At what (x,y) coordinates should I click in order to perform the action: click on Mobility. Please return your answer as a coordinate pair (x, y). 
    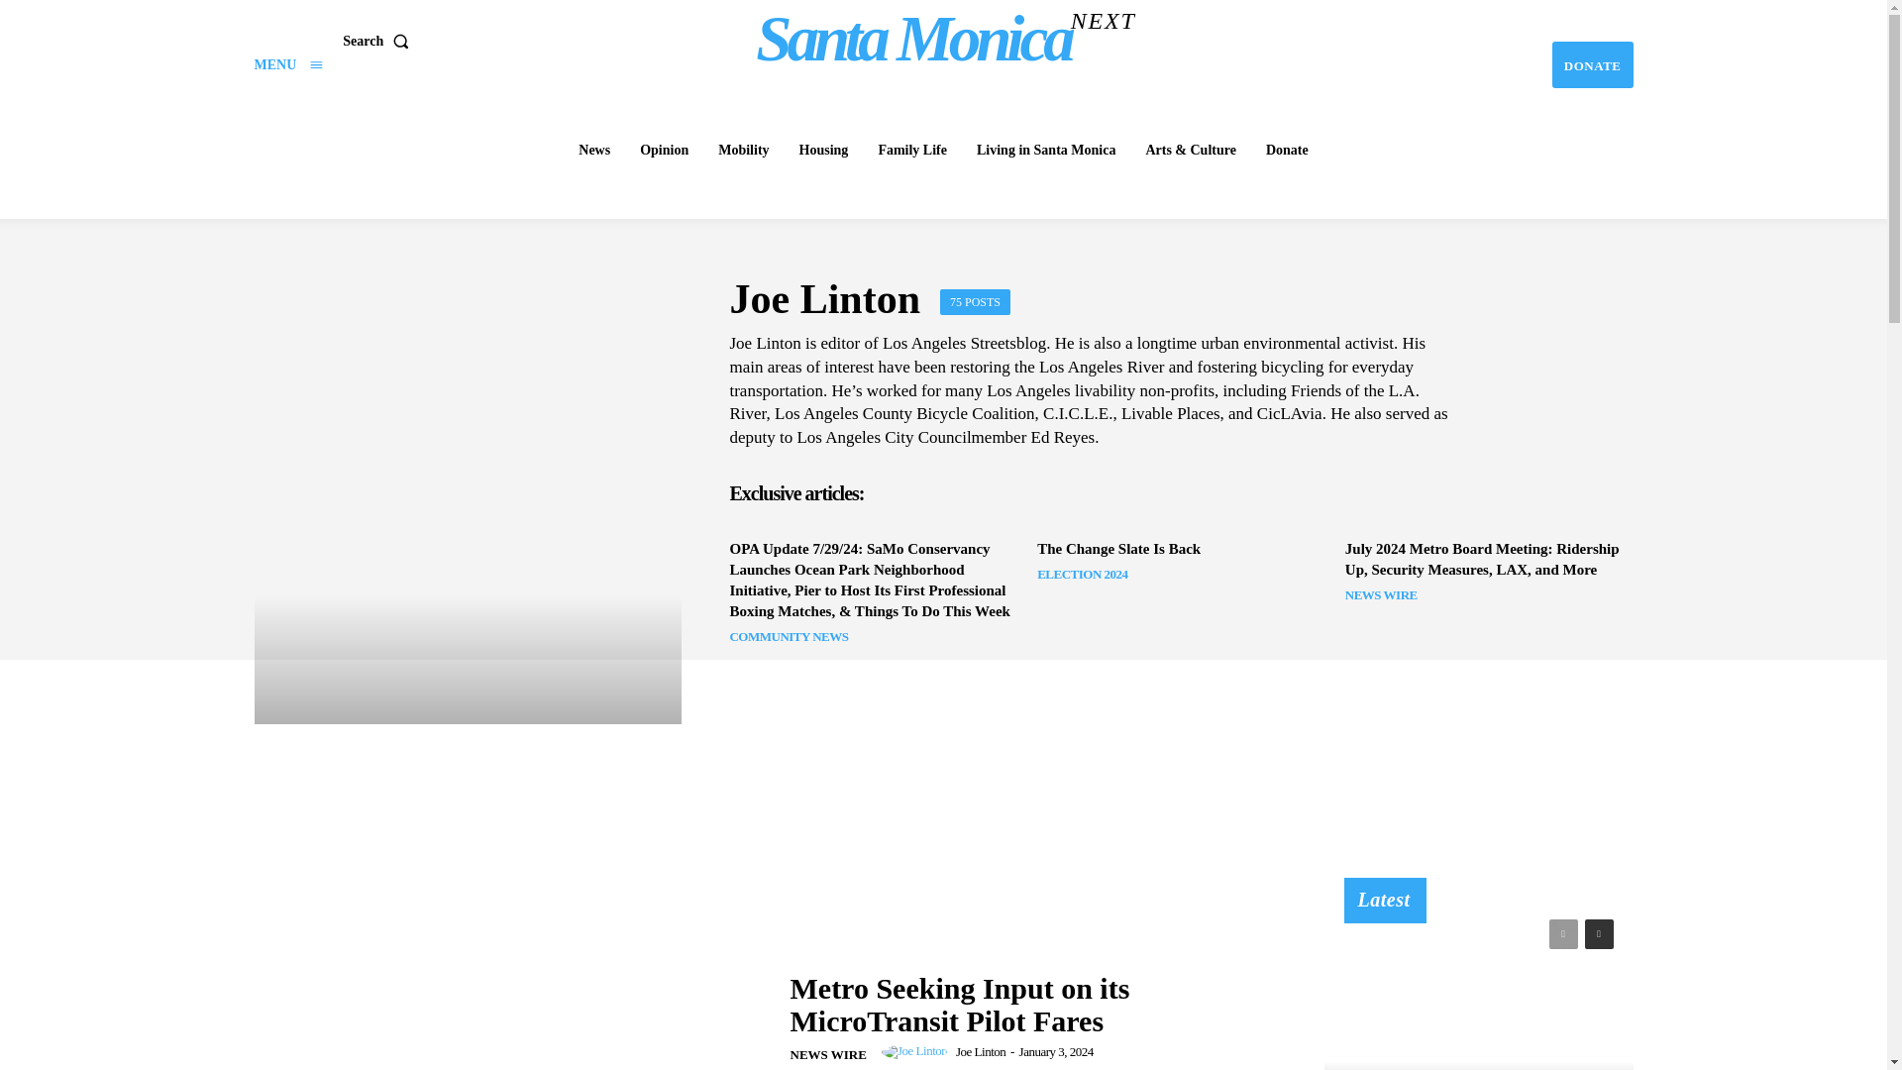
    Looking at the image, I should click on (743, 150).